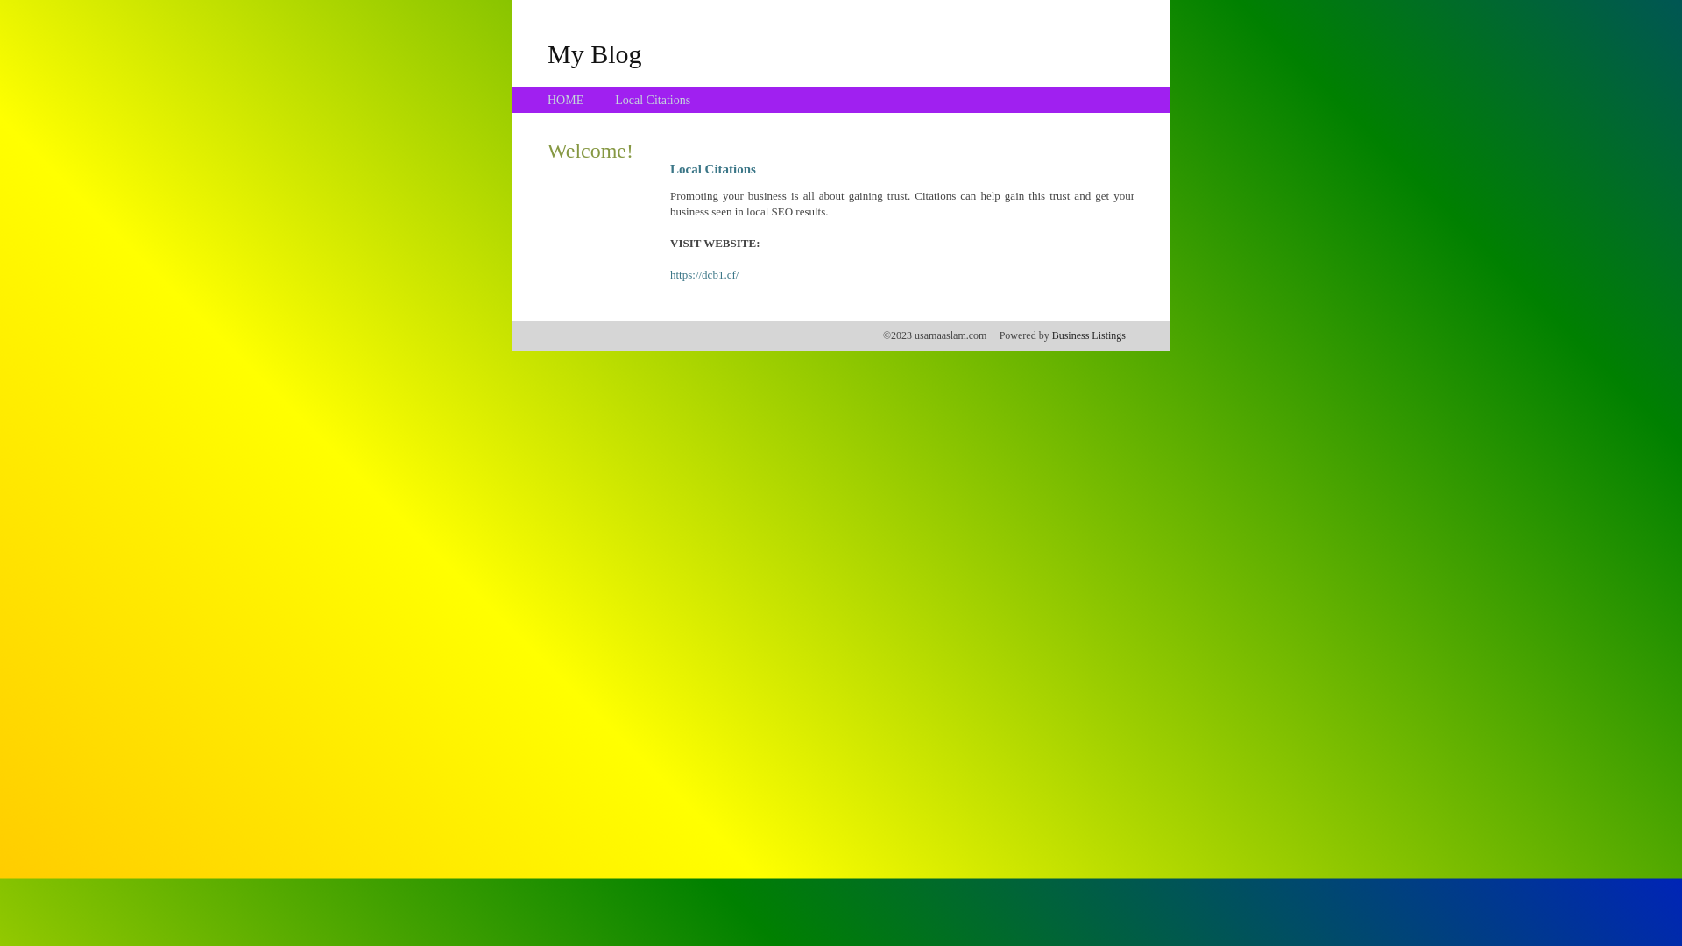 The image size is (1682, 946). What do you see at coordinates (566, 100) in the screenshot?
I see `HOME` at bounding box center [566, 100].